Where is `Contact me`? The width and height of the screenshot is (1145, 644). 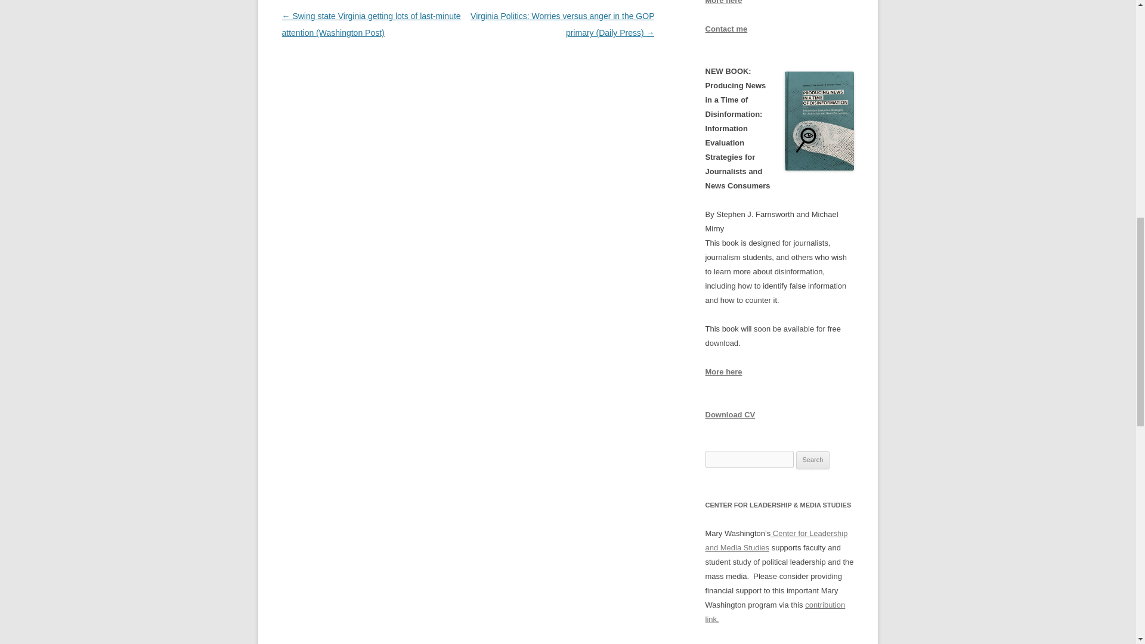 Contact me is located at coordinates (726, 29).